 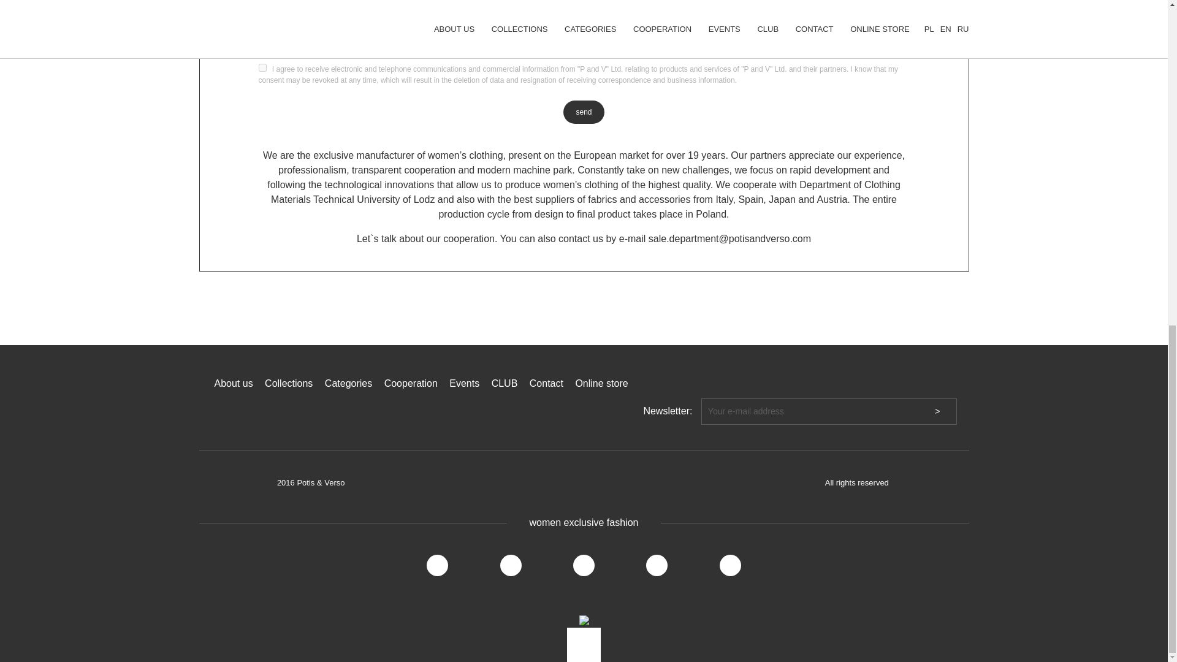 I want to click on Contact, so click(x=547, y=382).